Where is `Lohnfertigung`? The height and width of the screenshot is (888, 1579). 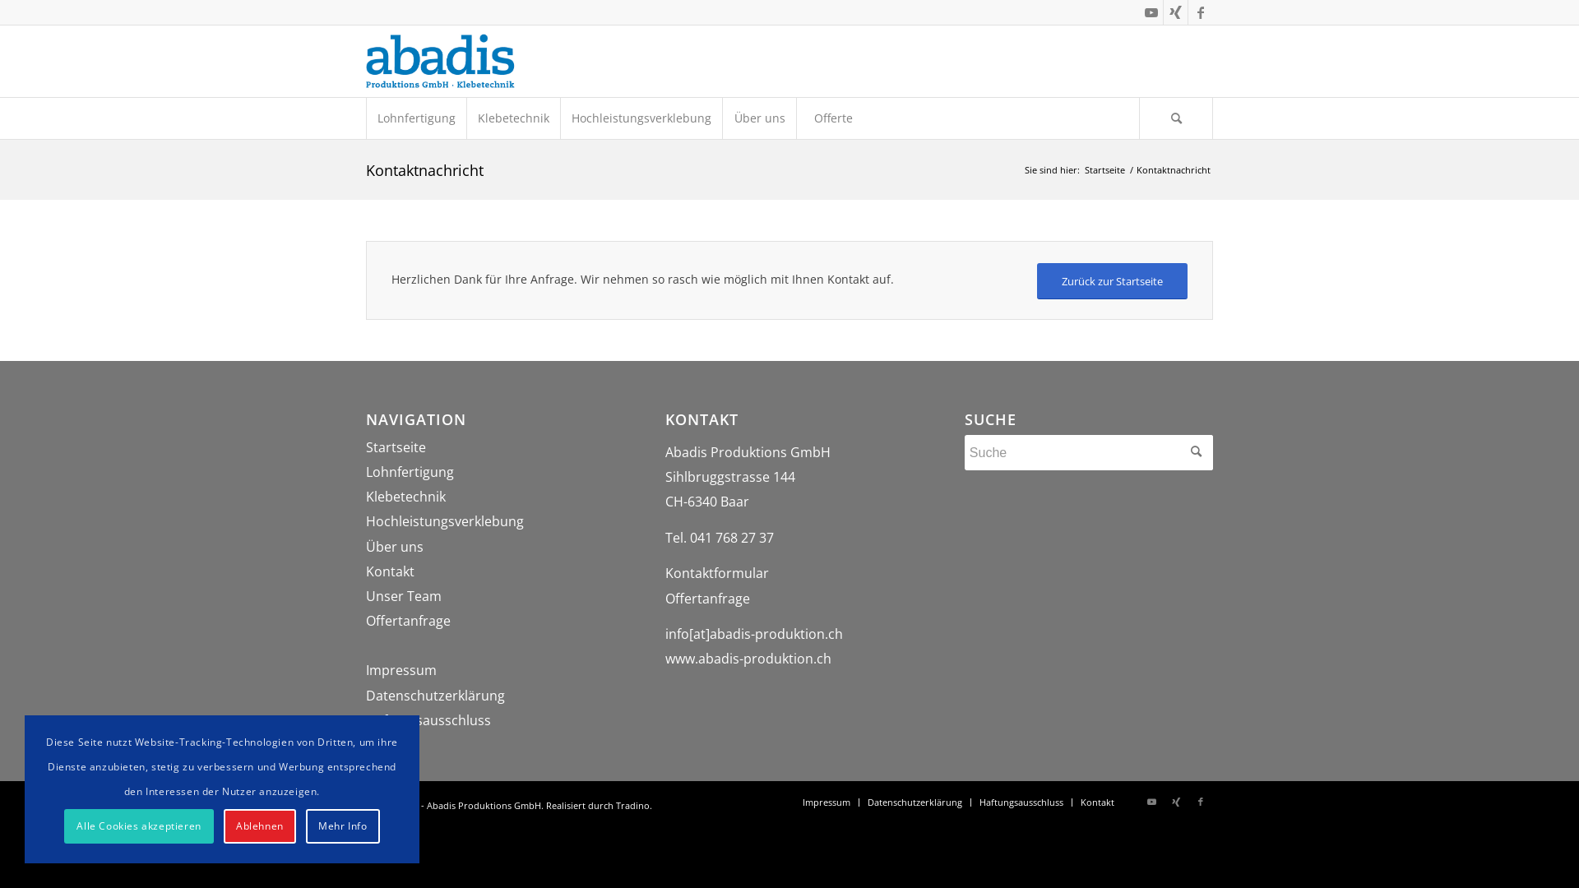
Lohnfertigung is located at coordinates (410, 472).